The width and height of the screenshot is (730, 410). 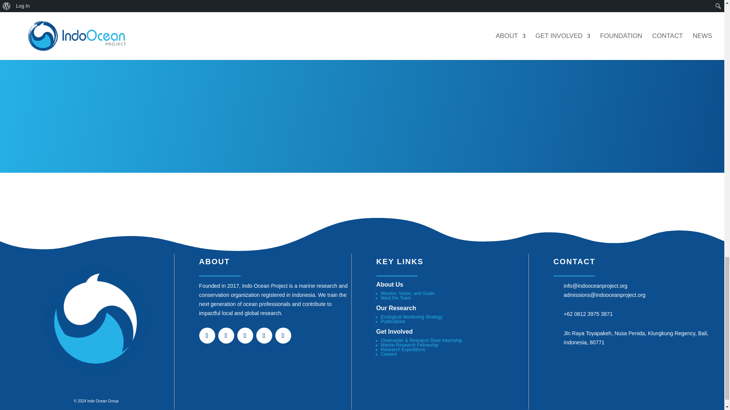 I want to click on Follow on LinkedIn, so click(x=245, y=336).